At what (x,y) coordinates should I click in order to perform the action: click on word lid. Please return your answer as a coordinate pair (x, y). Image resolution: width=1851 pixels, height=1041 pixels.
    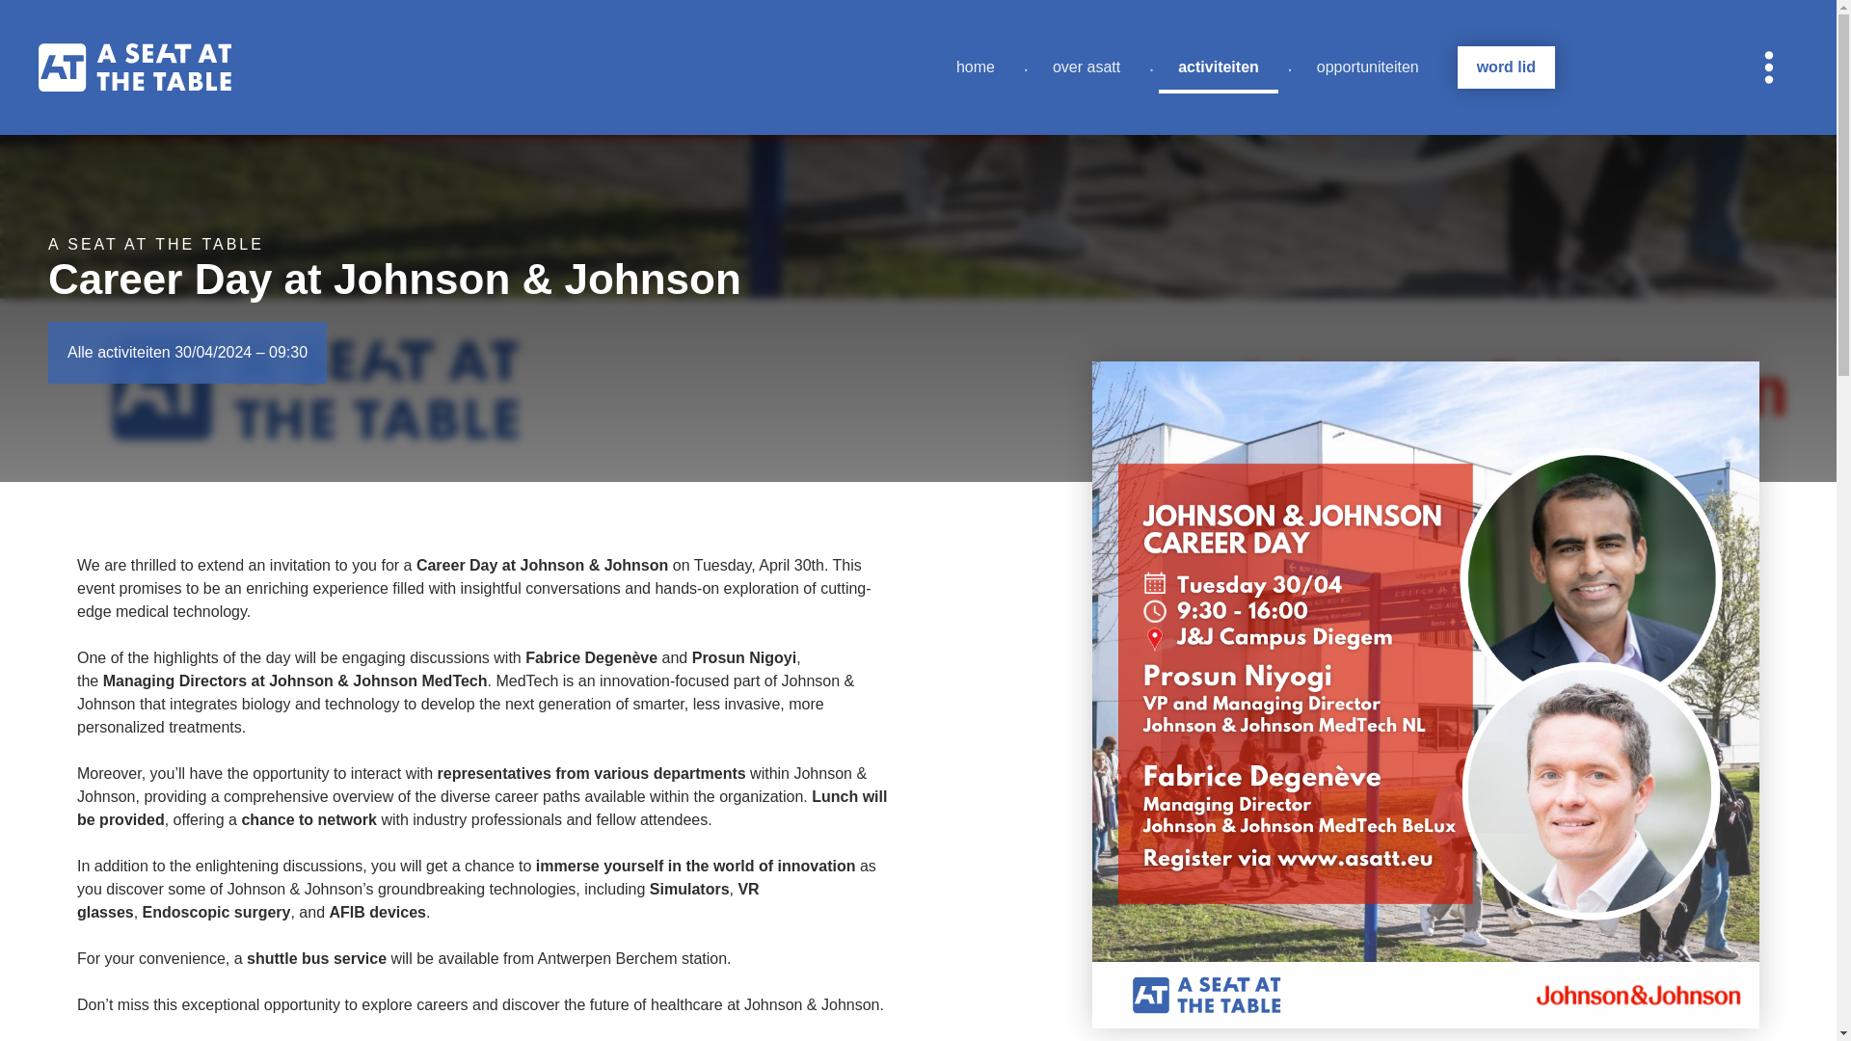
    Looking at the image, I should click on (1506, 67).